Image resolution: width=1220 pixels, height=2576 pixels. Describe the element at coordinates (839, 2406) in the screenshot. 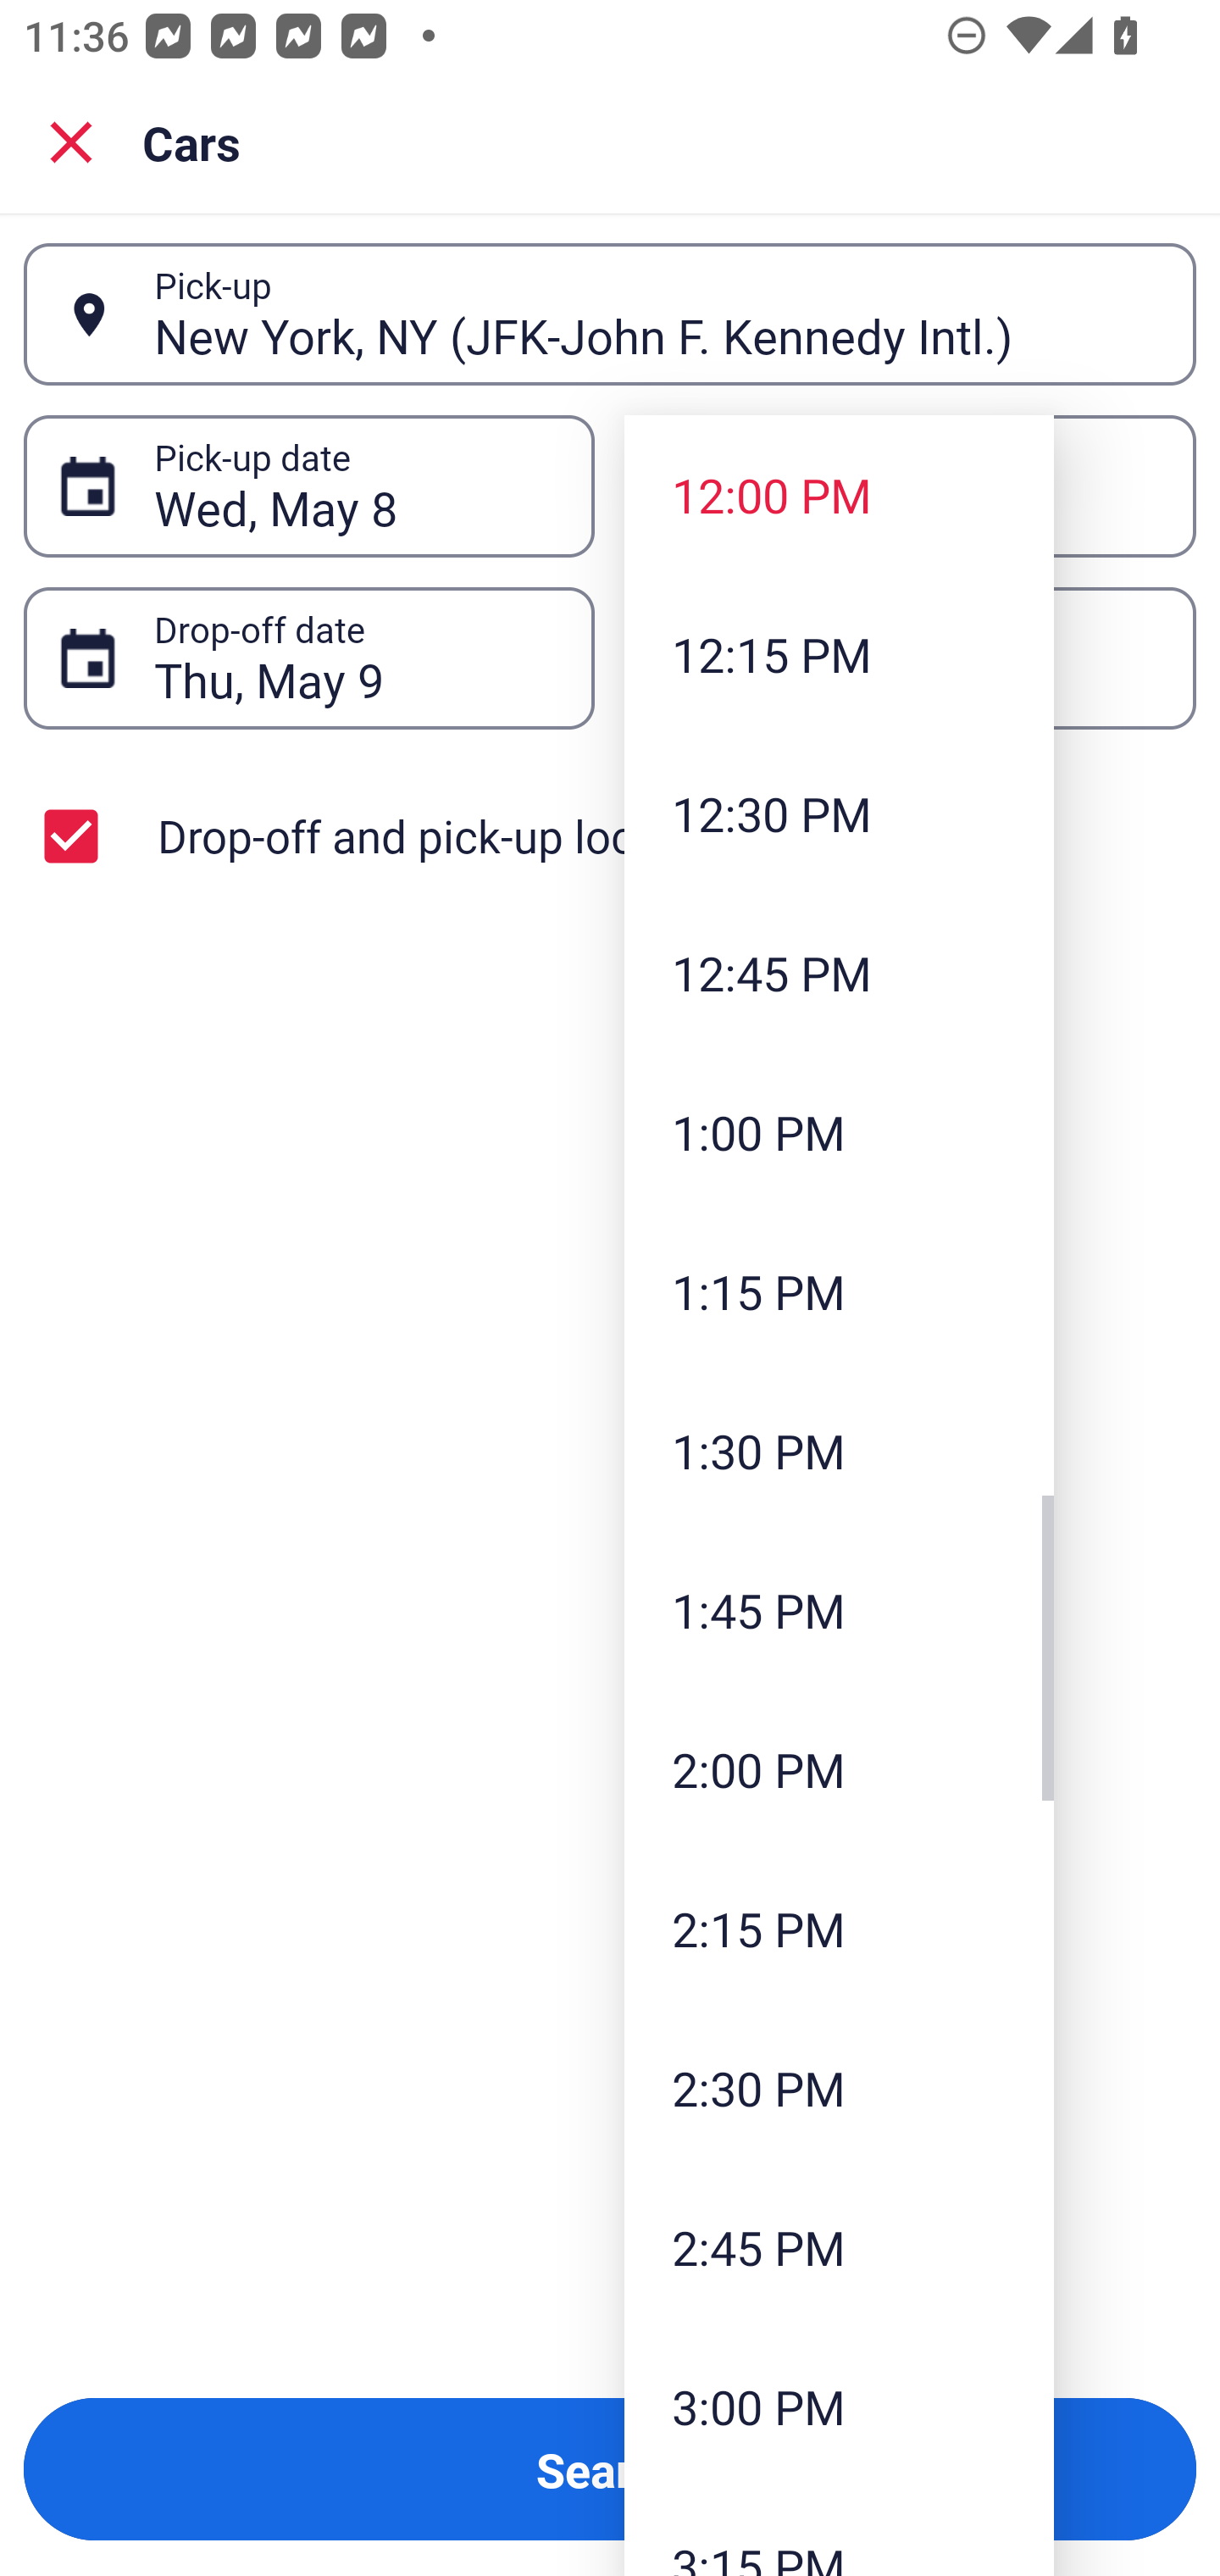

I see `3:00 PM` at that location.